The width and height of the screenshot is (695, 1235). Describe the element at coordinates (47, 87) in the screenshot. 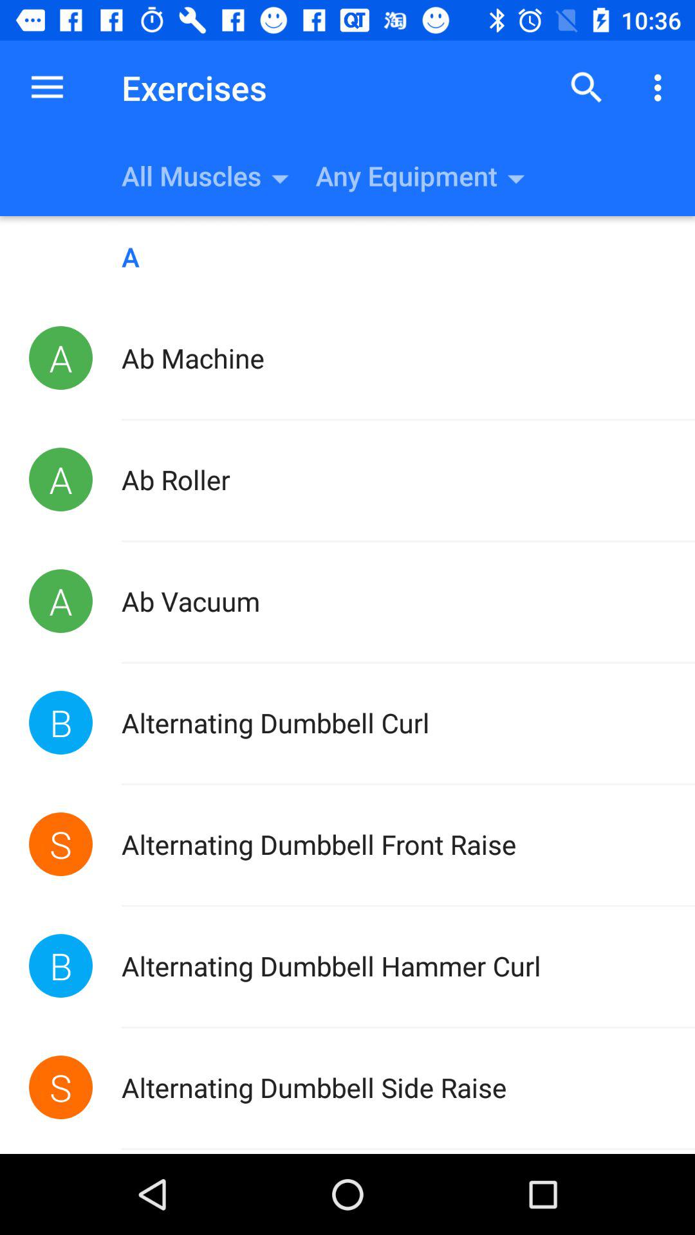

I see `launch icon above a item` at that location.